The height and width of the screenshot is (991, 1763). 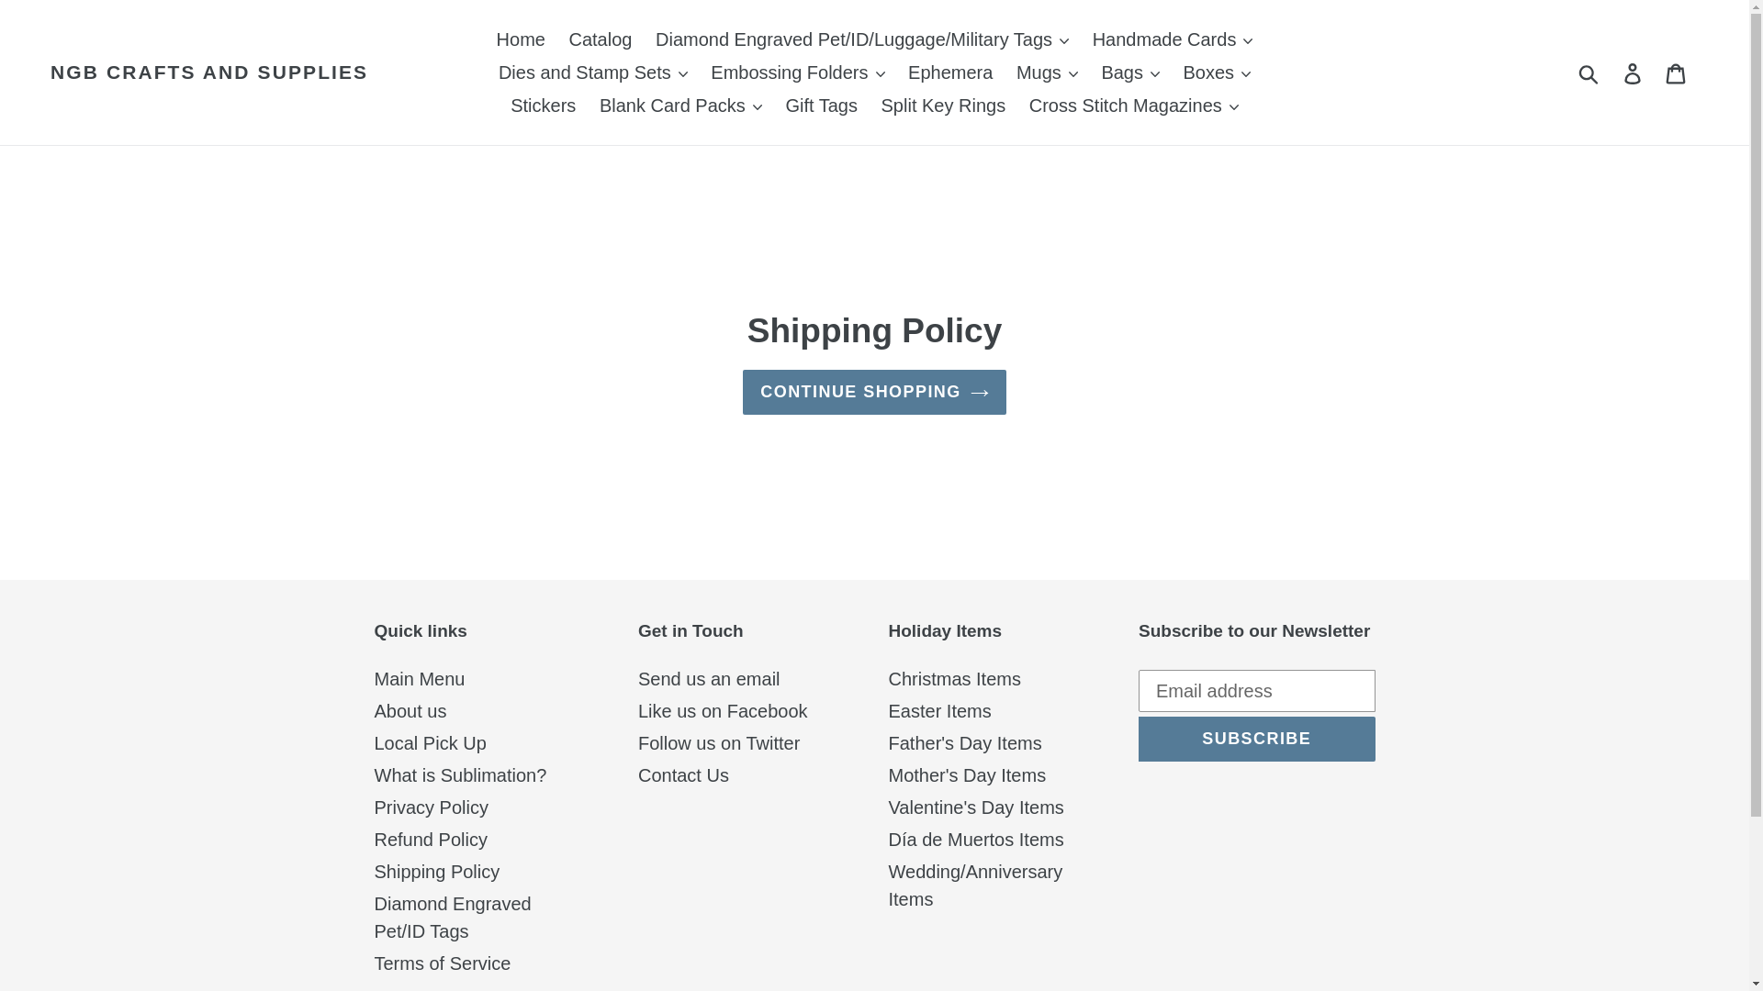 I want to click on NGB CRAFTS AND SUPPLIES, so click(x=209, y=72).